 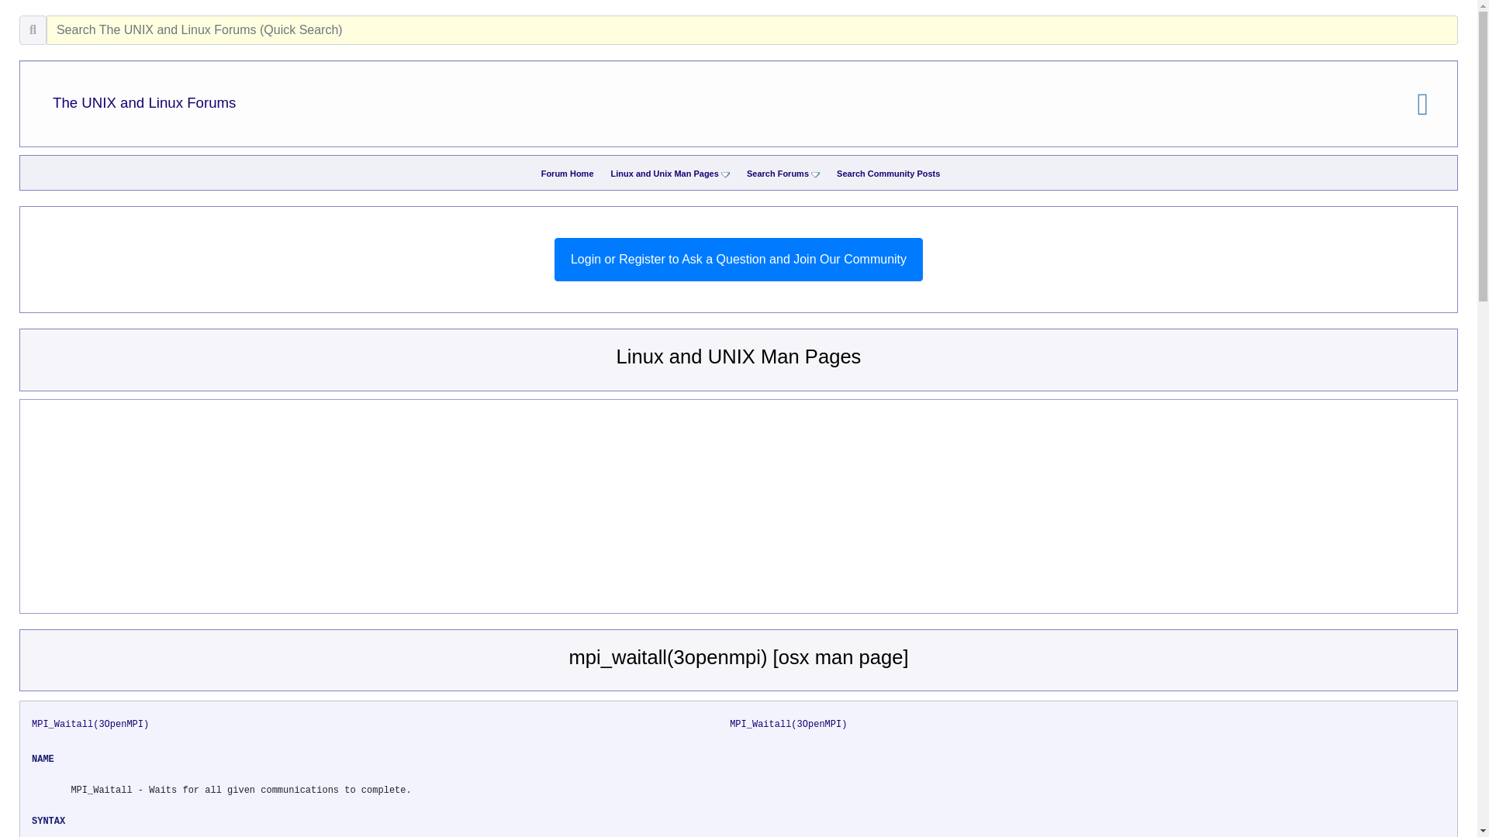 I want to click on The UNIX and Linux Forums, so click(x=143, y=102).